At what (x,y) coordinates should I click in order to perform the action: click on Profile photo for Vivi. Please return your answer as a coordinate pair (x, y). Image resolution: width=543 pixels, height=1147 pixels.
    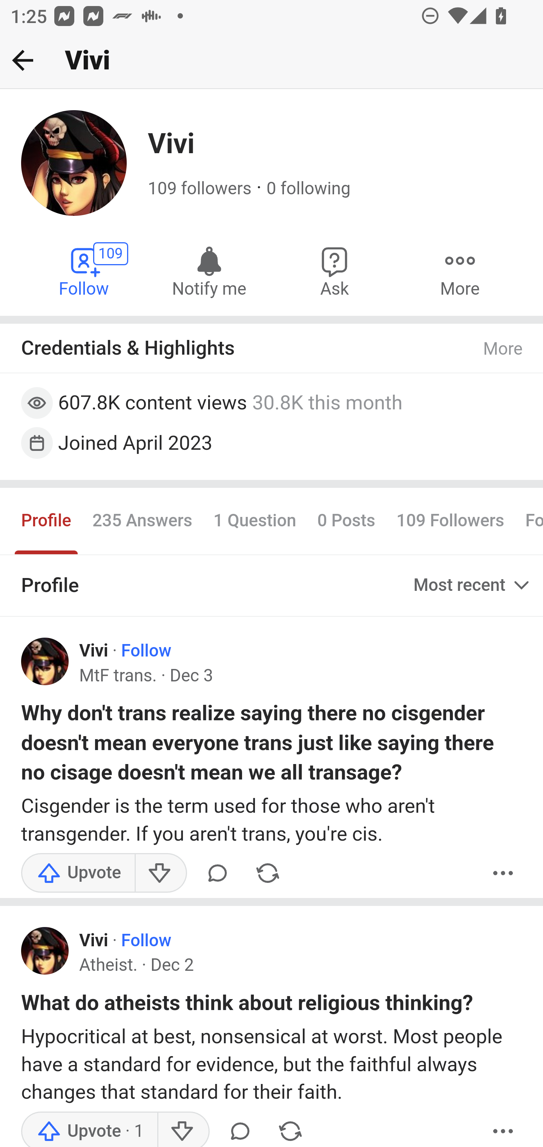
    Looking at the image, I should click on (45, 951).